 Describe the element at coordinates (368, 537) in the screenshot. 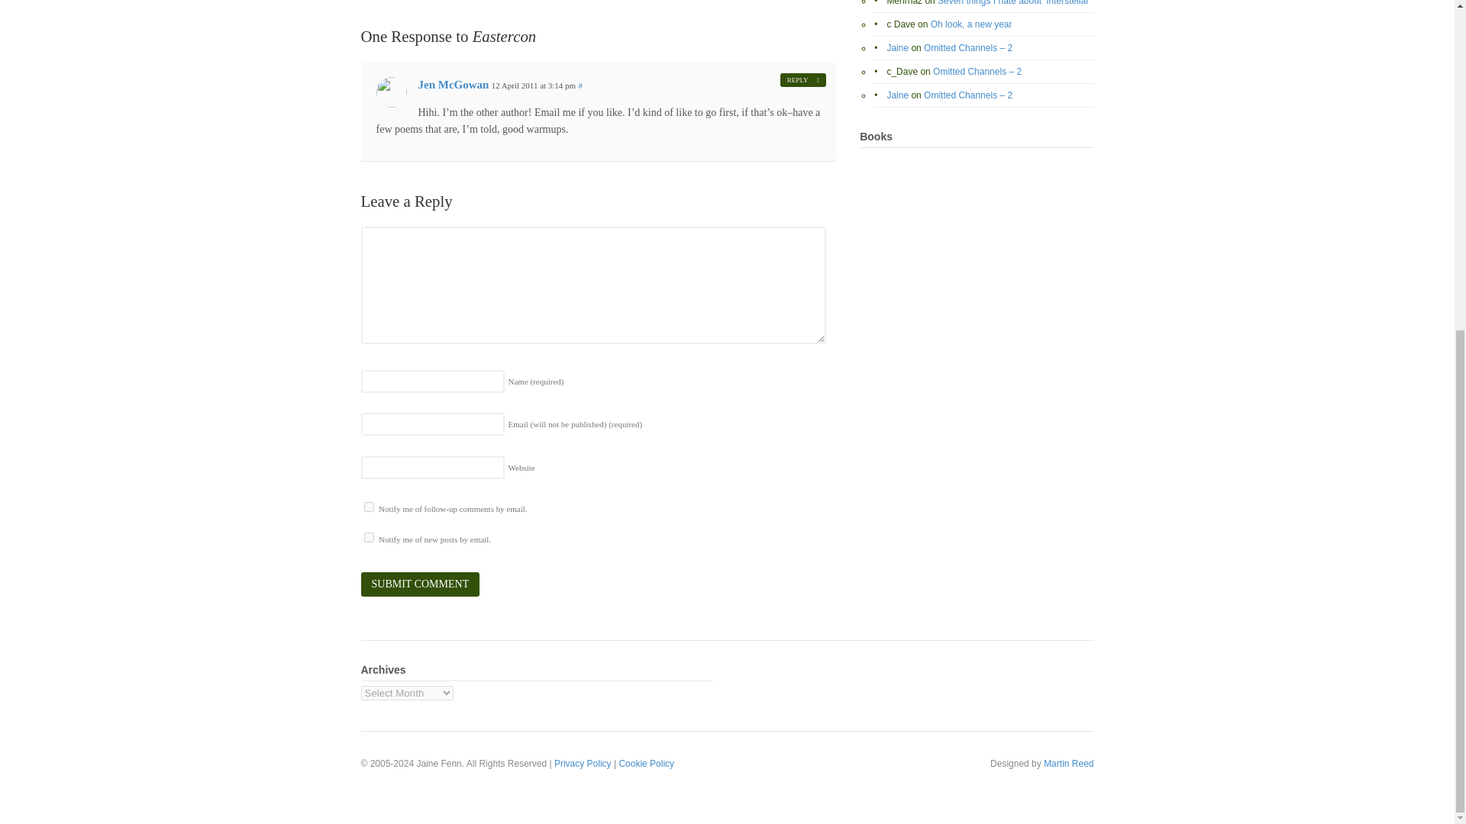

I see `subscribe` at that location.